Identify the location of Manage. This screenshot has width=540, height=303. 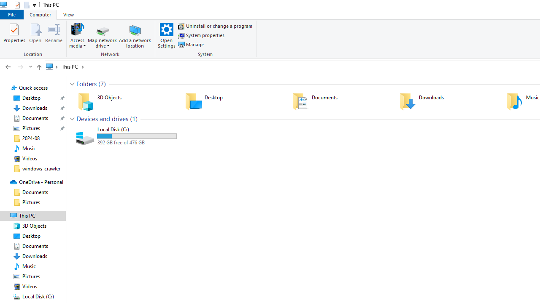
(191, 45).